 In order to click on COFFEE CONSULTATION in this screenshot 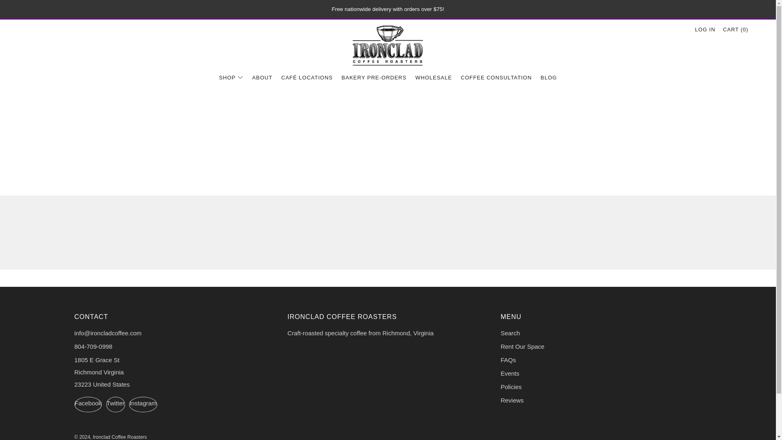, I will do `click(496, 77)`.